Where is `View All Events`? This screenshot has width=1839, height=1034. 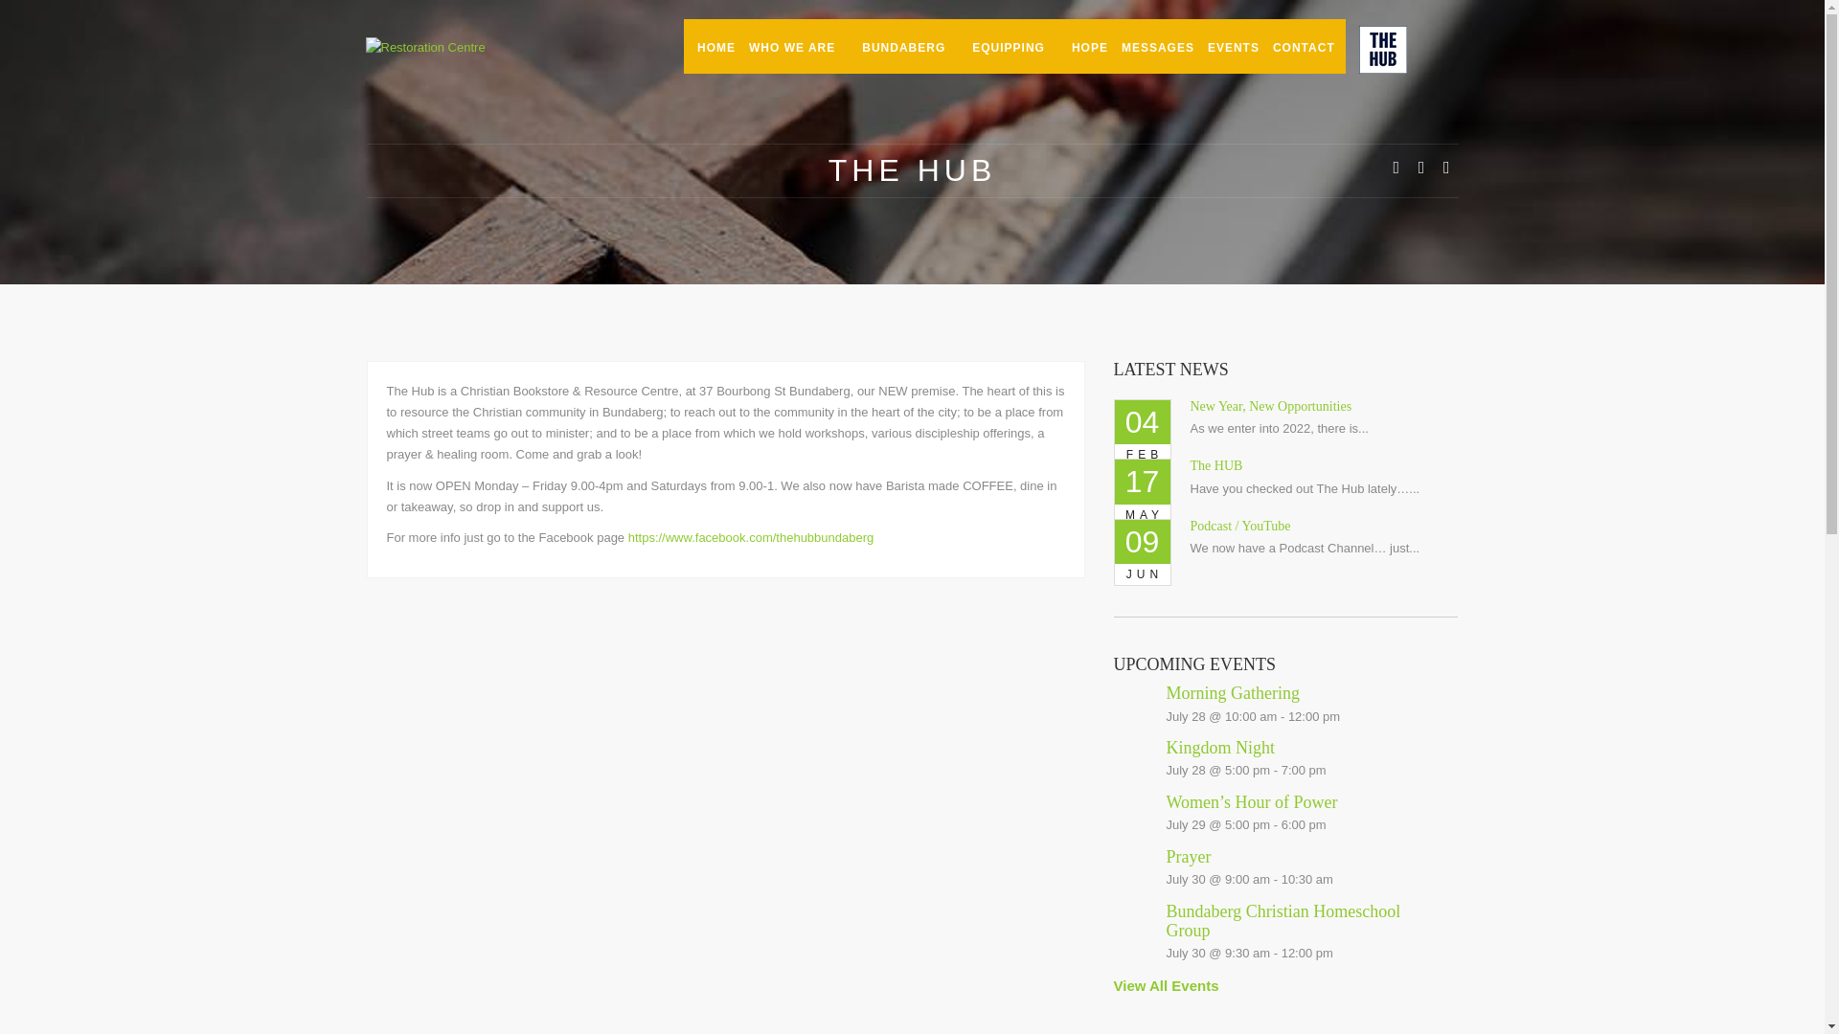
View All Events is located at coordinates (1165, 984).